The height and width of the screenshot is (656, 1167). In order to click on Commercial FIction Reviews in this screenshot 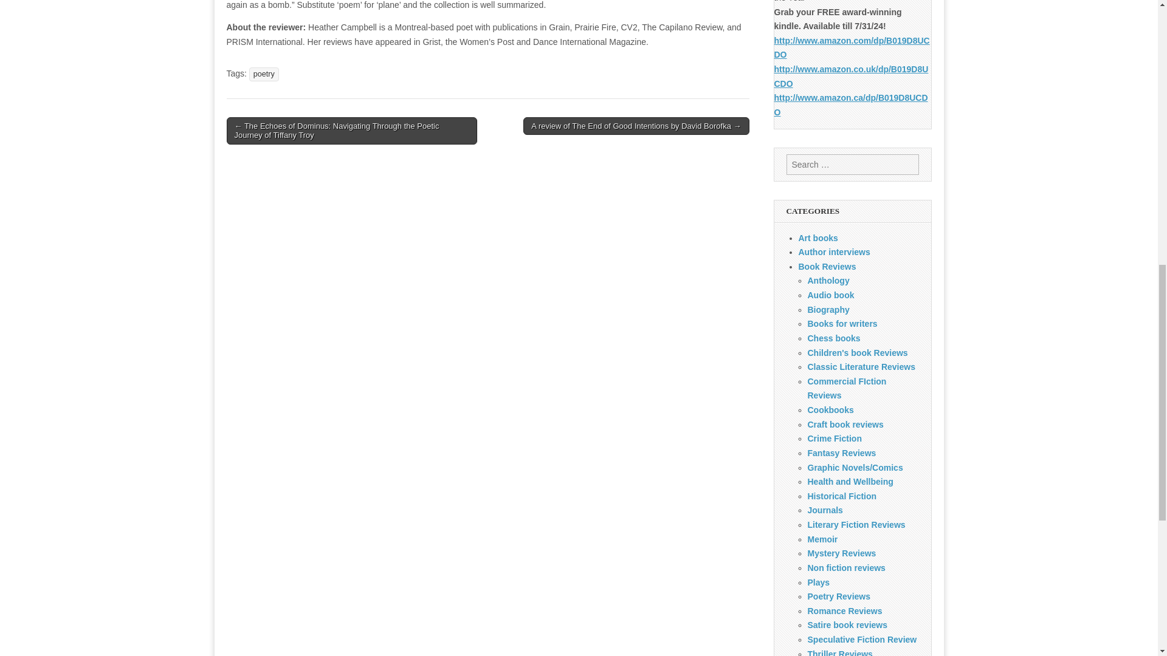, I will do `click(846, 388)`.